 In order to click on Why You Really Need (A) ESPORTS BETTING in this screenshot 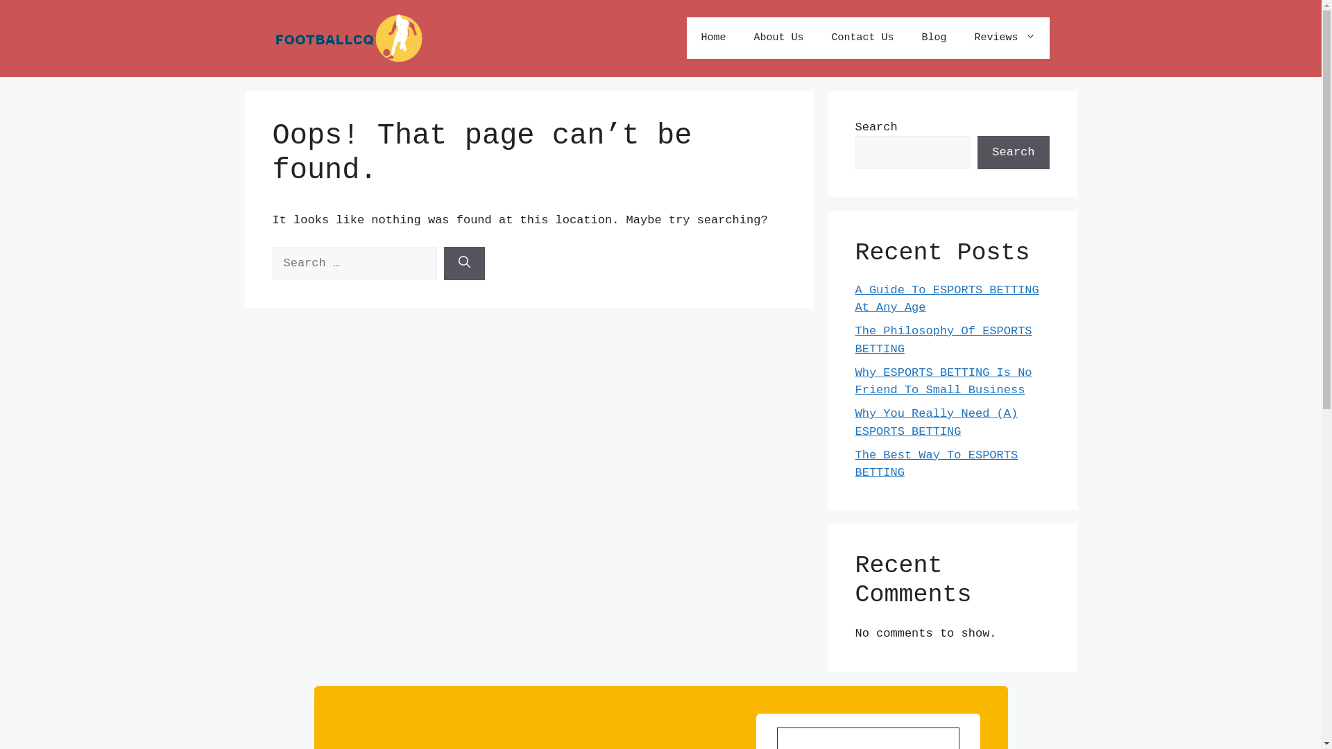, I will do `click(937, 423)`.